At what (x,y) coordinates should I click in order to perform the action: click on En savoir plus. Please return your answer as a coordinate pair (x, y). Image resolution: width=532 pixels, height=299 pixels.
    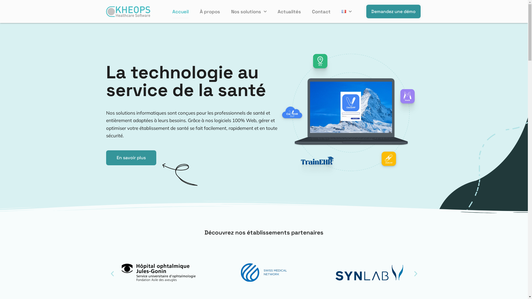
    Looking at the image, I should click on (131, 158).